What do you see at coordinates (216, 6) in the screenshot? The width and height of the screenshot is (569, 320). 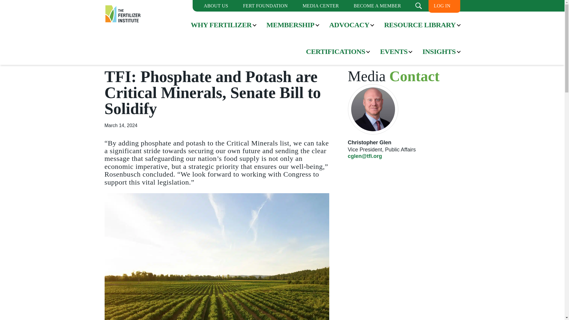 I see `ABOUT US` at bounding box center [216, 6].